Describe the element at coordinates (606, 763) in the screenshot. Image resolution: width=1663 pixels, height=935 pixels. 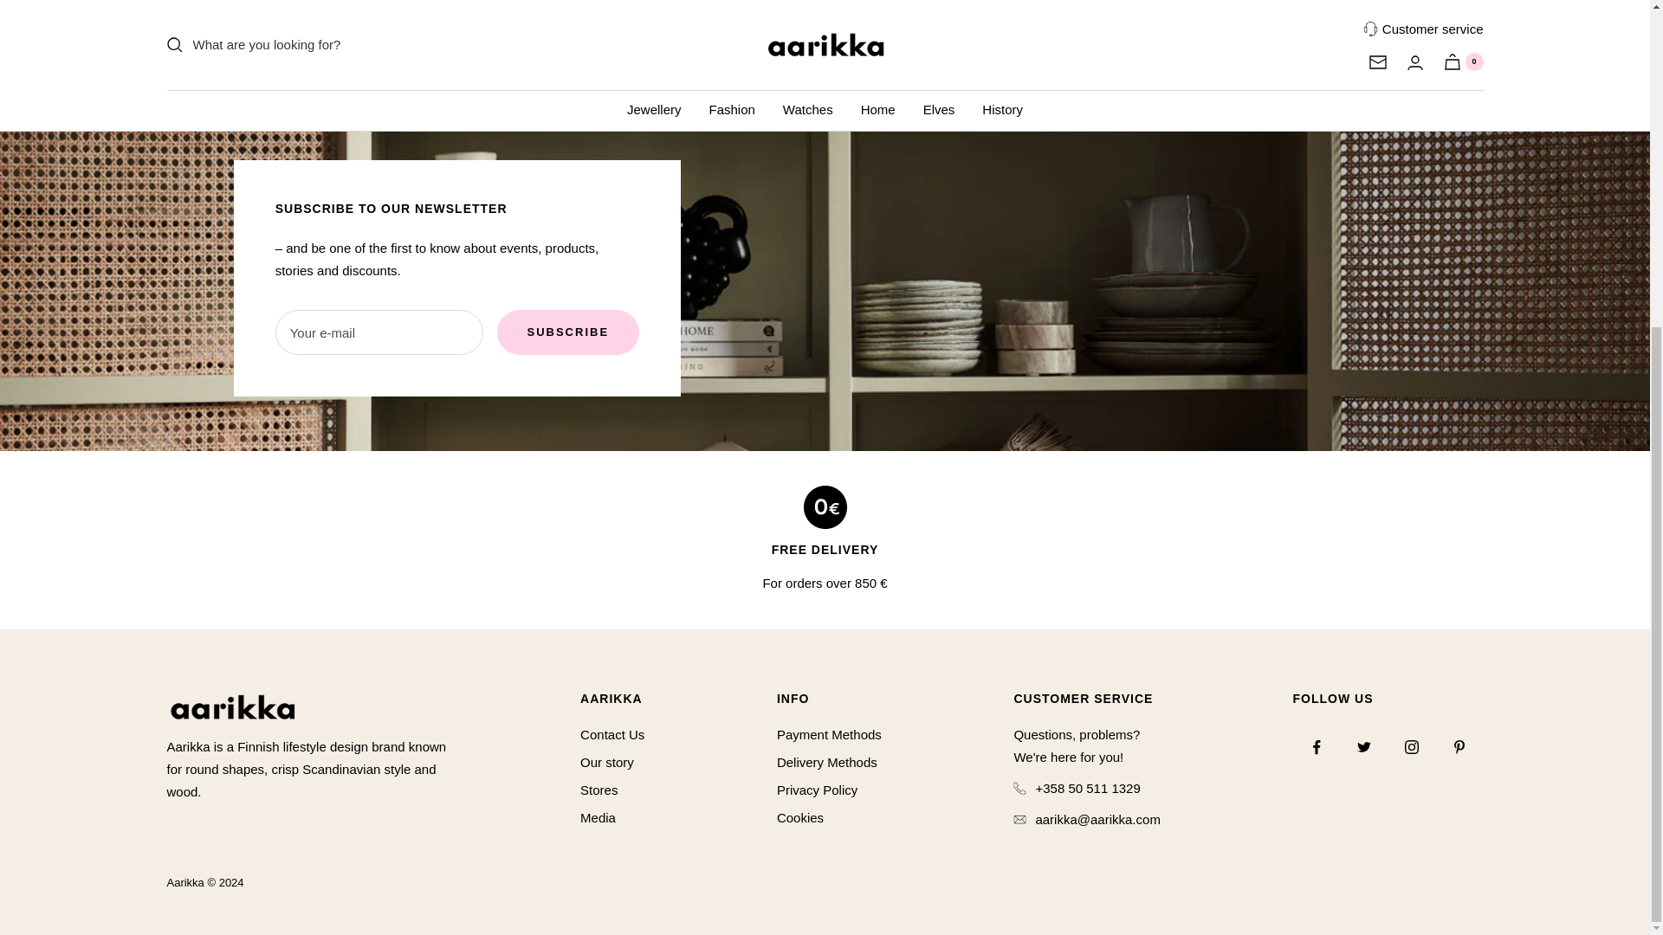
I see `Our story` at that location.